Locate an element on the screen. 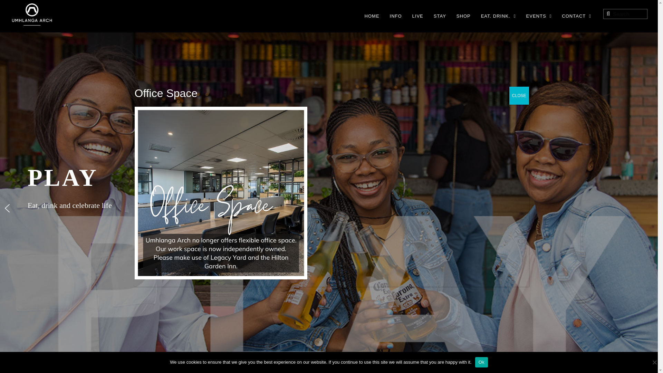 This screenshot has width=663, height=373. EVENTS is located at coordinates (539, 16).